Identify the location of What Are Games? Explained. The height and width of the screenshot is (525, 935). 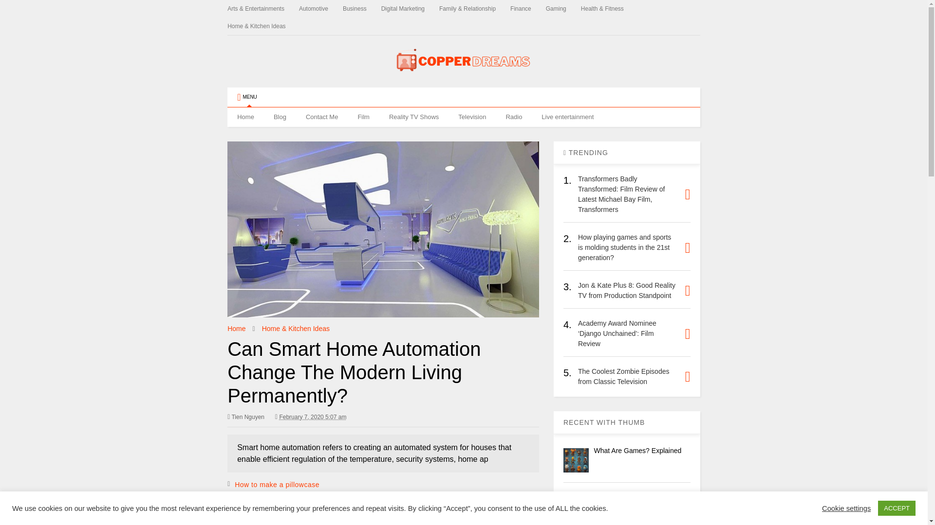
(576, 460).